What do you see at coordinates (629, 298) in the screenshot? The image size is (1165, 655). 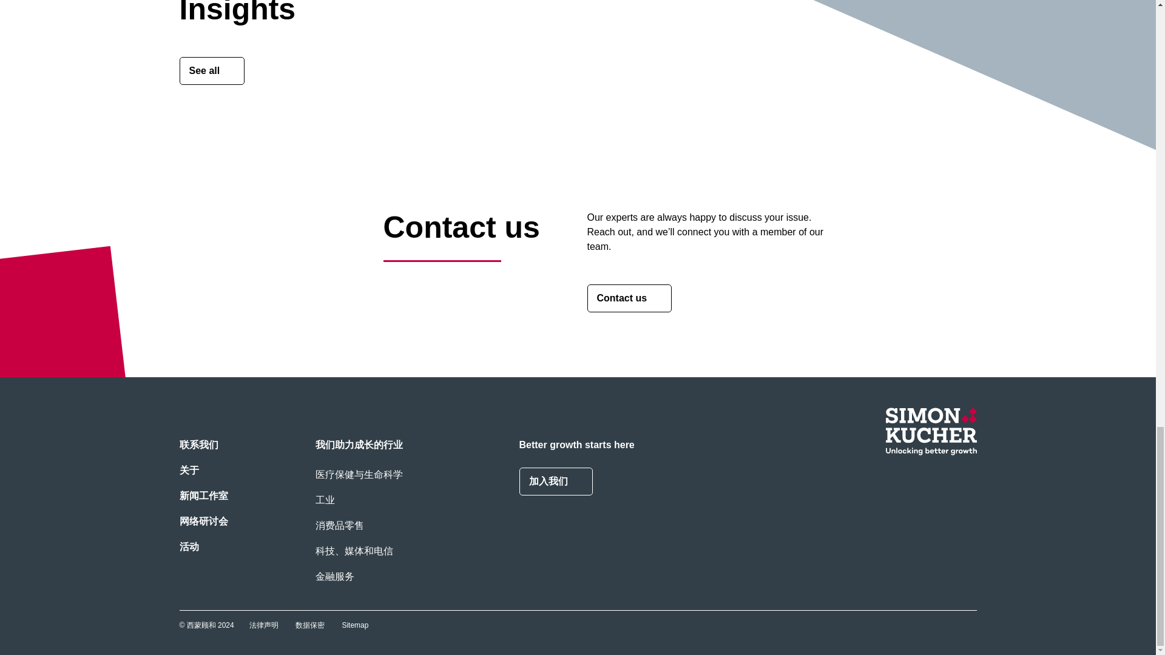 I see `Contact us` at bounding box center [629, 298].